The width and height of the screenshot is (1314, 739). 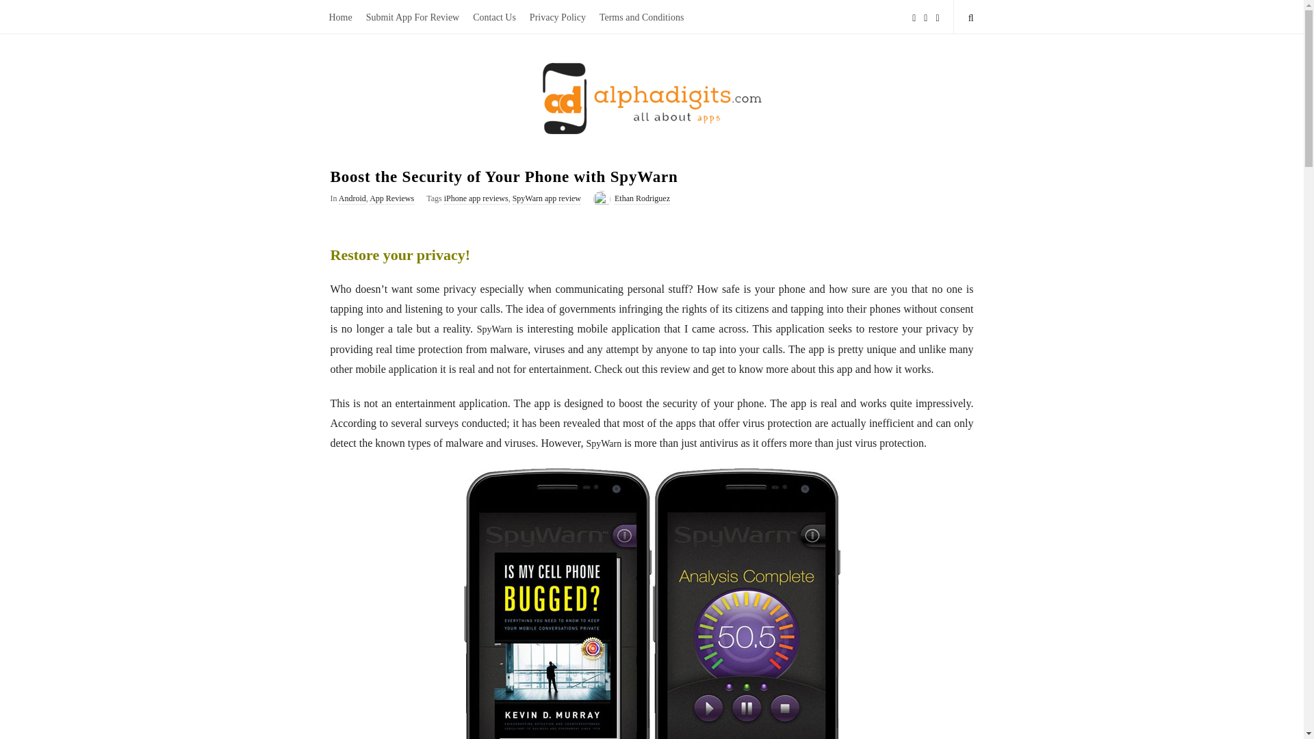 I want to click on Privacy Policy, so click(x=557, y=16).